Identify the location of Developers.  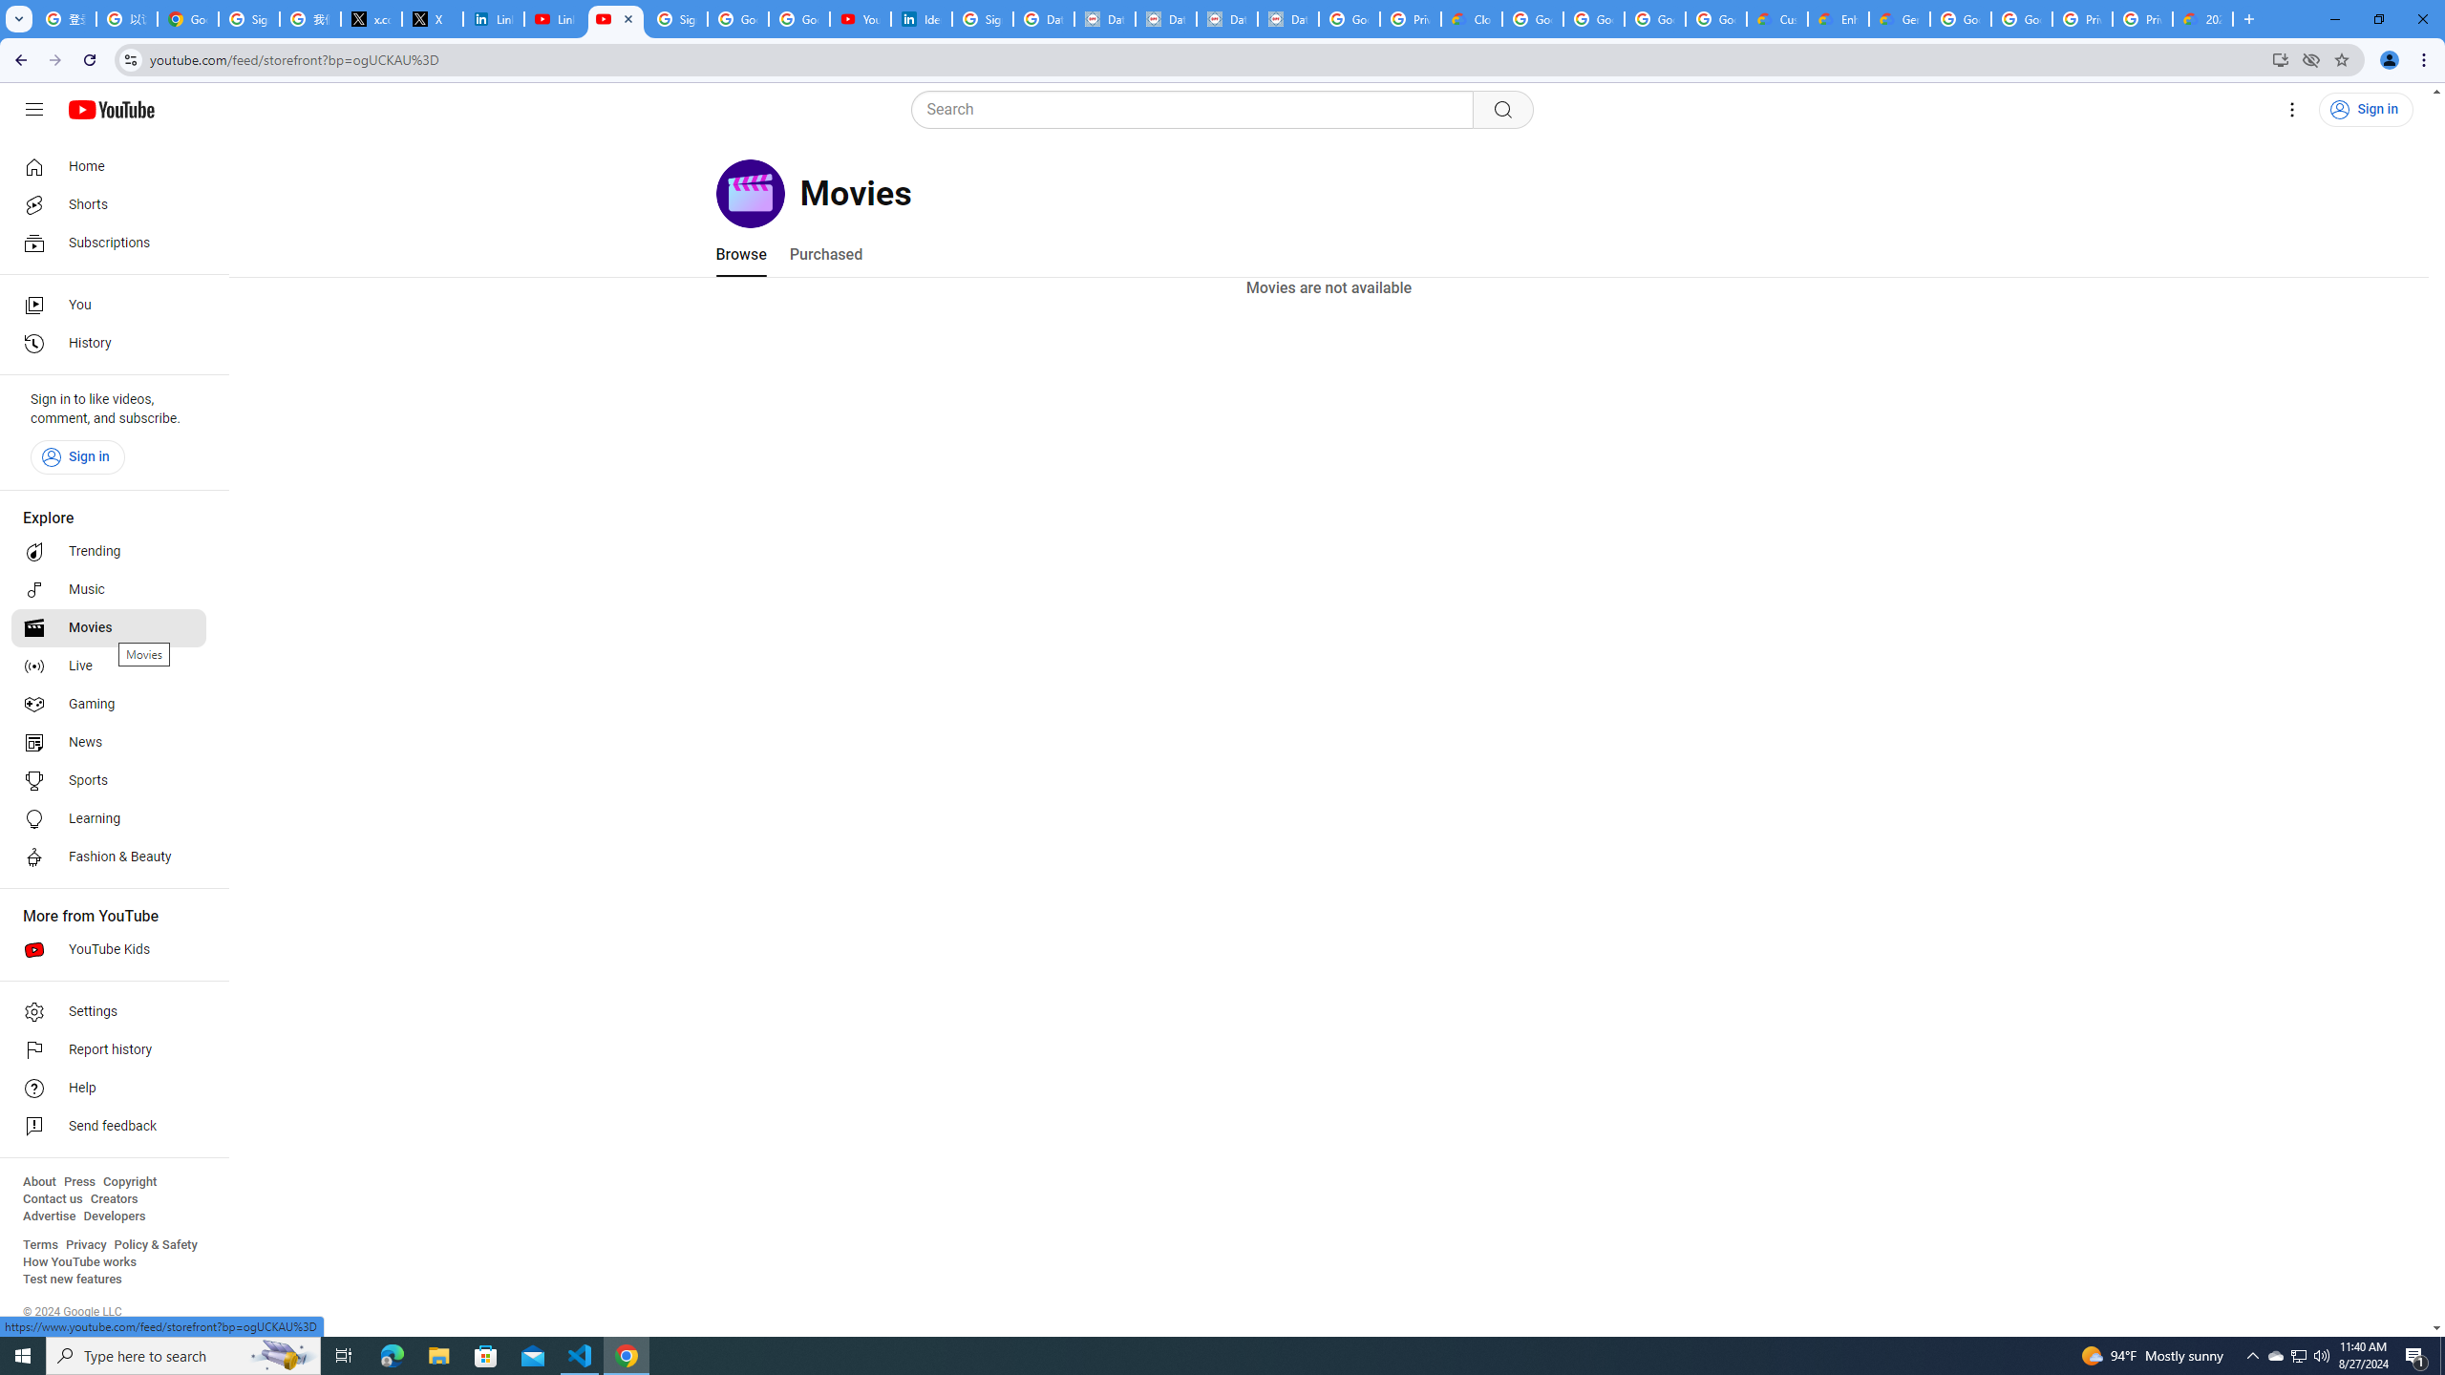
(115, 1216).